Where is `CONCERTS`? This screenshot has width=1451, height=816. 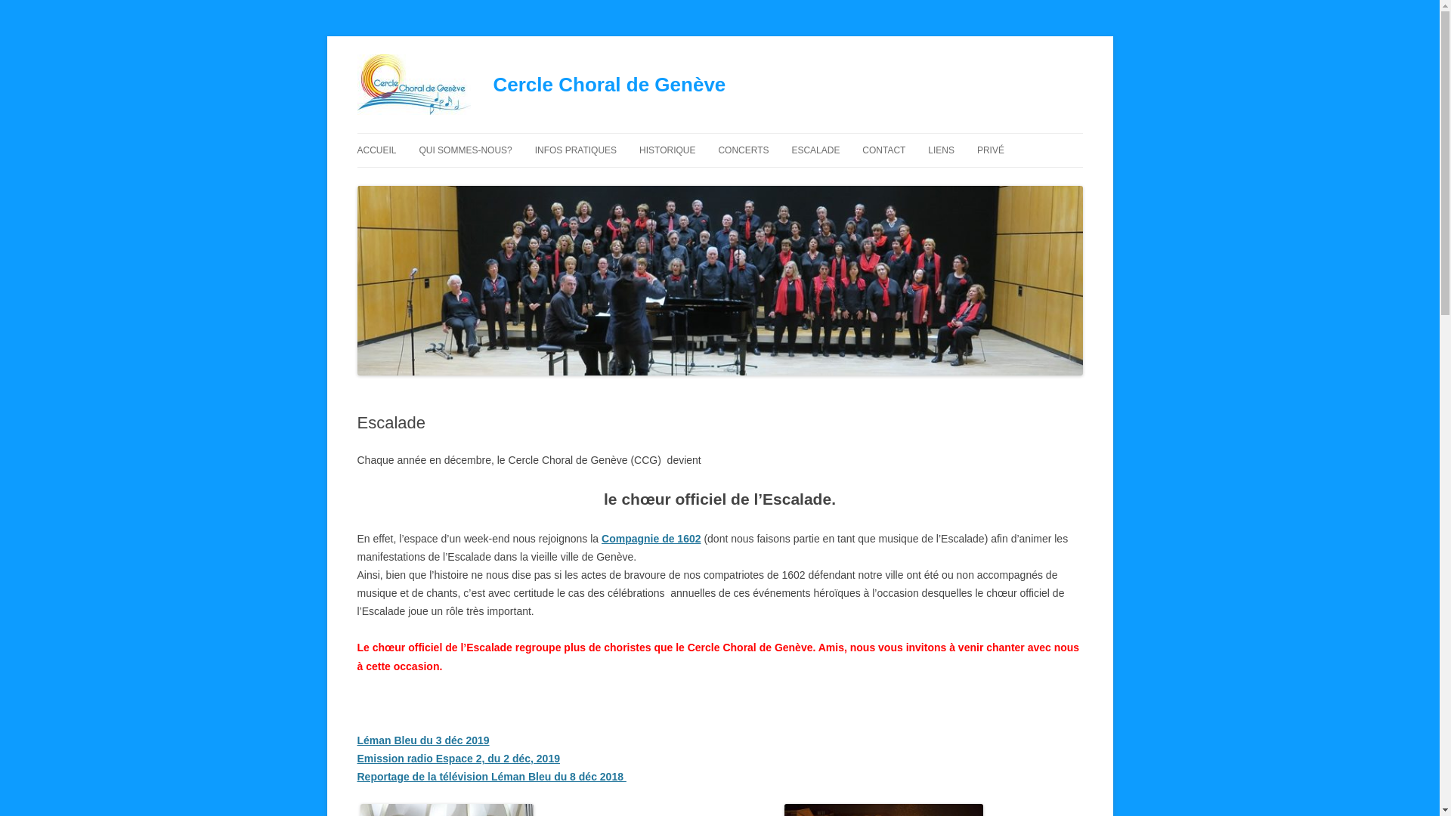
CONCERTS is located at coordinates (744, 150).